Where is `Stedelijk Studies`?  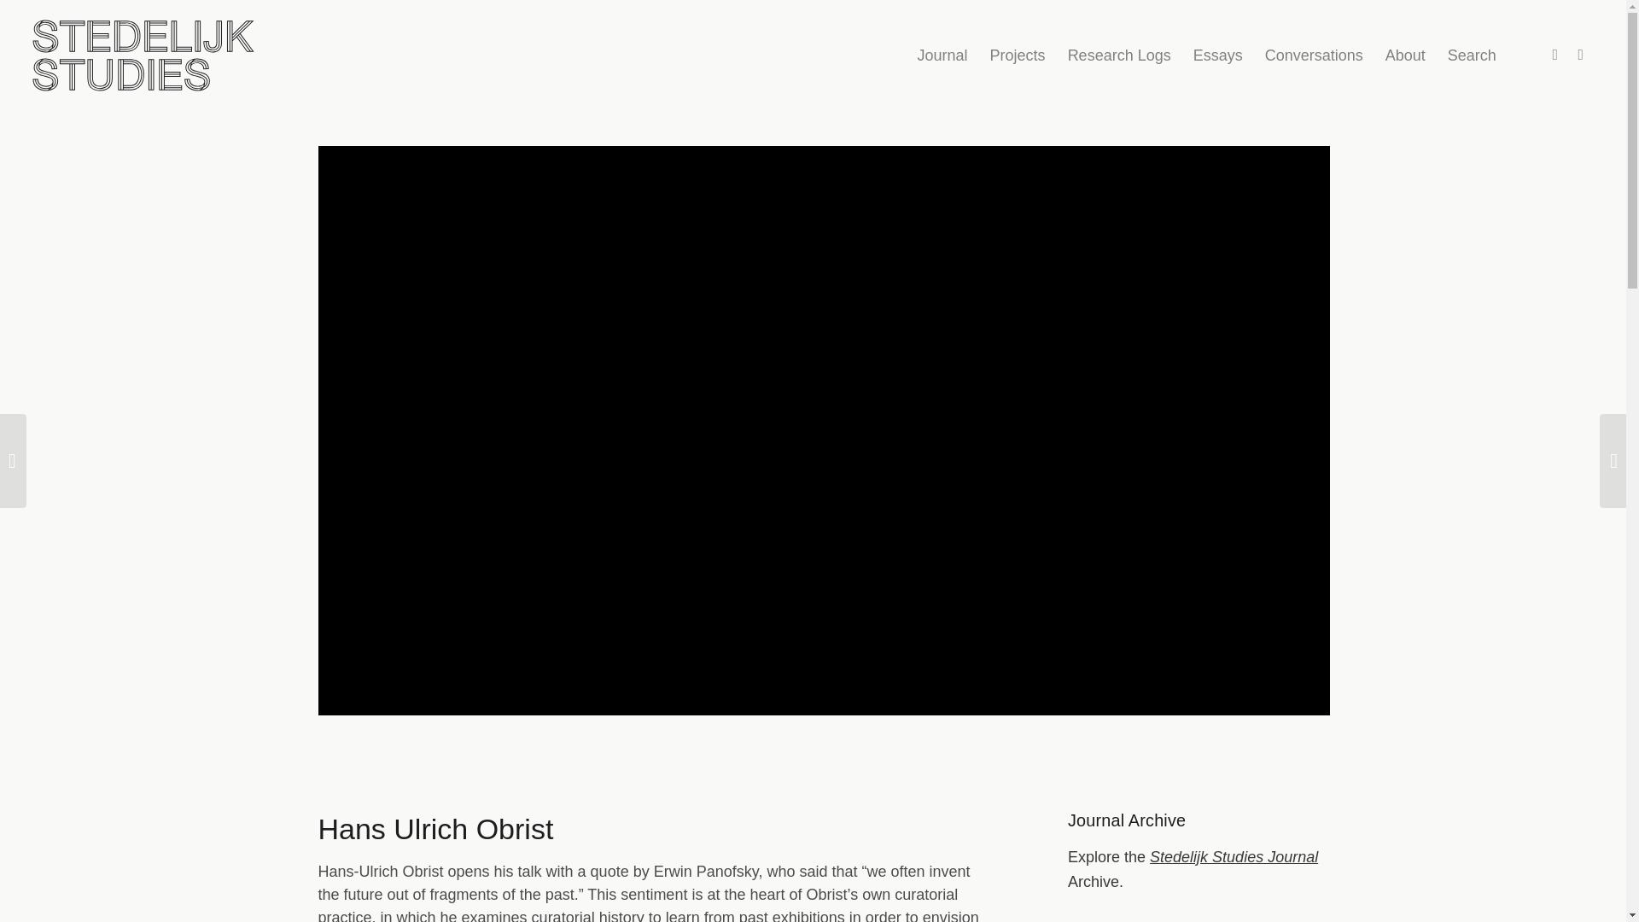 Stedelijk Studies is located at coordinates (143, 55).